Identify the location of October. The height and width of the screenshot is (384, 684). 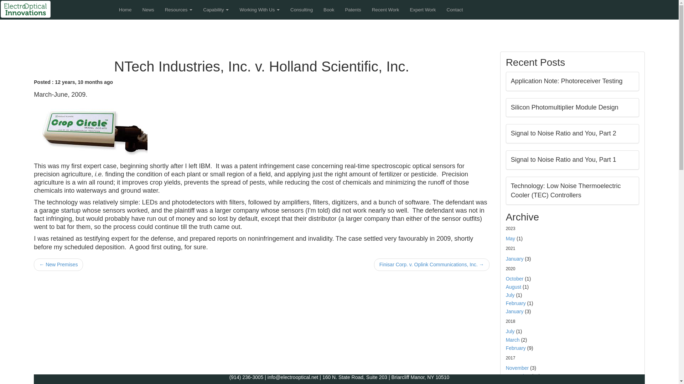
(515, 279).